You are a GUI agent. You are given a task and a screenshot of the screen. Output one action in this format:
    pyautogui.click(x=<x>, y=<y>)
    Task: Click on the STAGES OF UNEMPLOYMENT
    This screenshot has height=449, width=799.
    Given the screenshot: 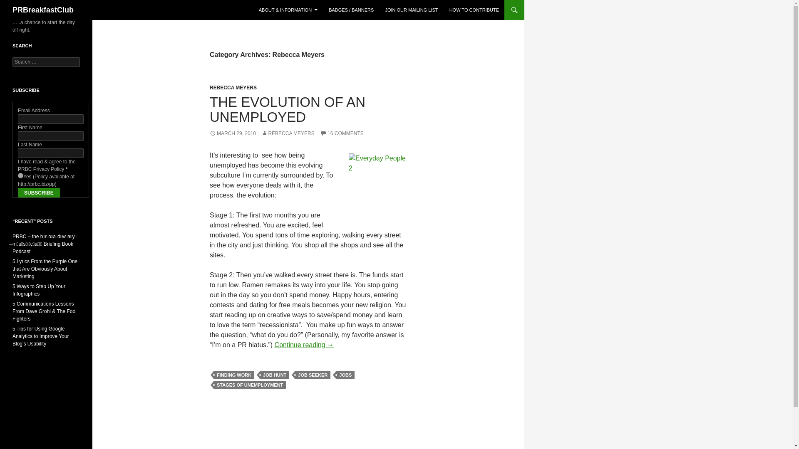 What is the action you would take?
    pyautogui.click(x=250, y=385)
    